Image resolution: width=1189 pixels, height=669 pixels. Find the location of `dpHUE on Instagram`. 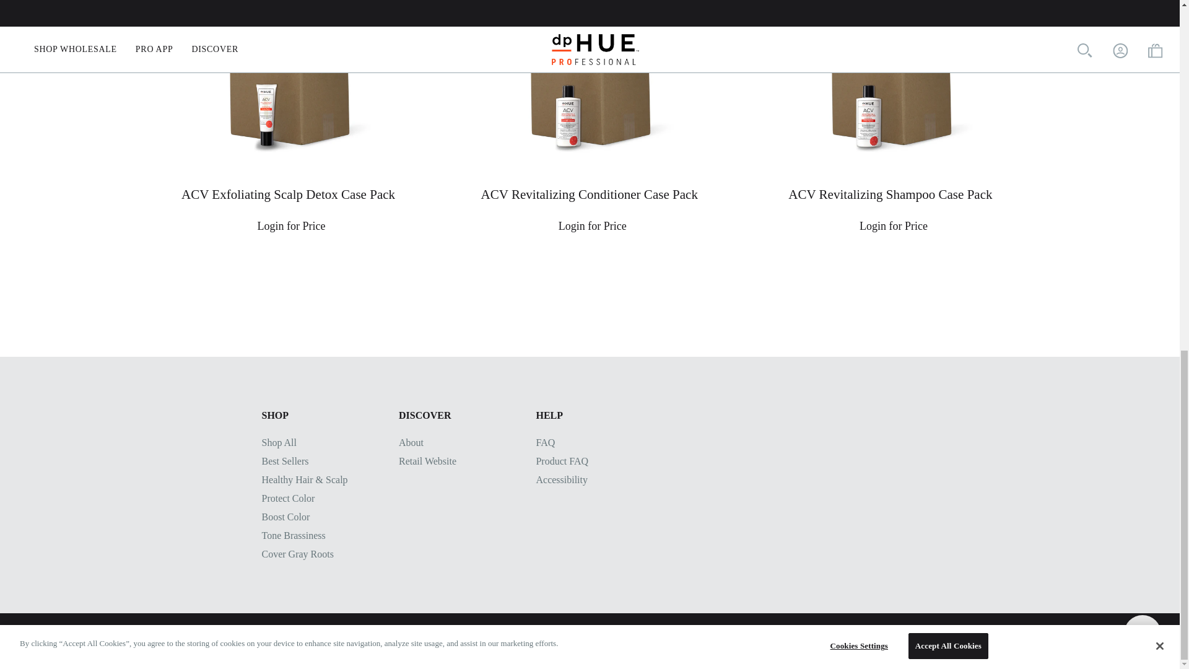

dpHUE on Instagram is located at coordinates (300, 641).